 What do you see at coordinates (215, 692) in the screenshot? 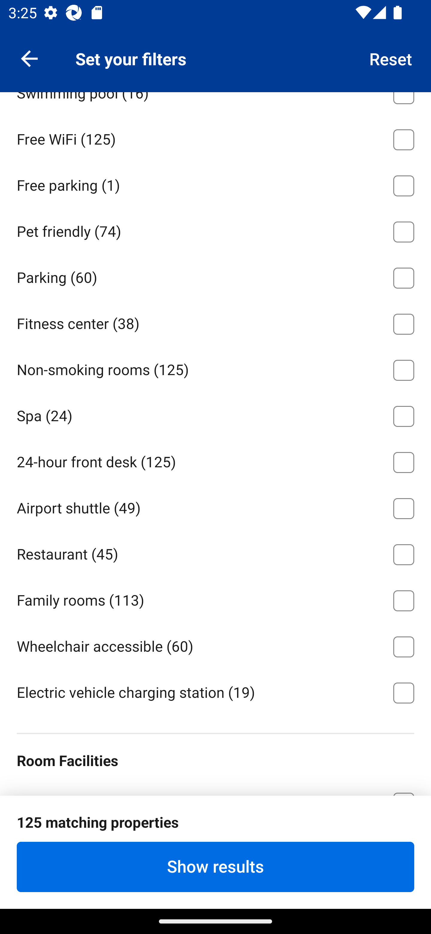
I see `Electric vehicle charging station ⁦(19)` at bounding box center [215, 692].